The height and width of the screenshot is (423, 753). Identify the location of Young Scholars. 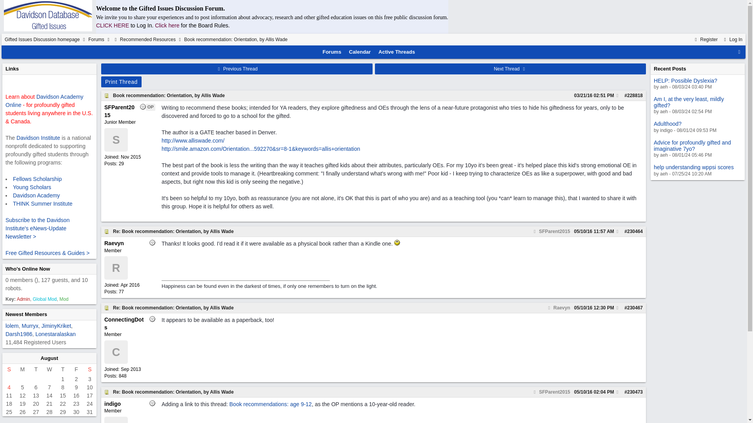
(49, 358).